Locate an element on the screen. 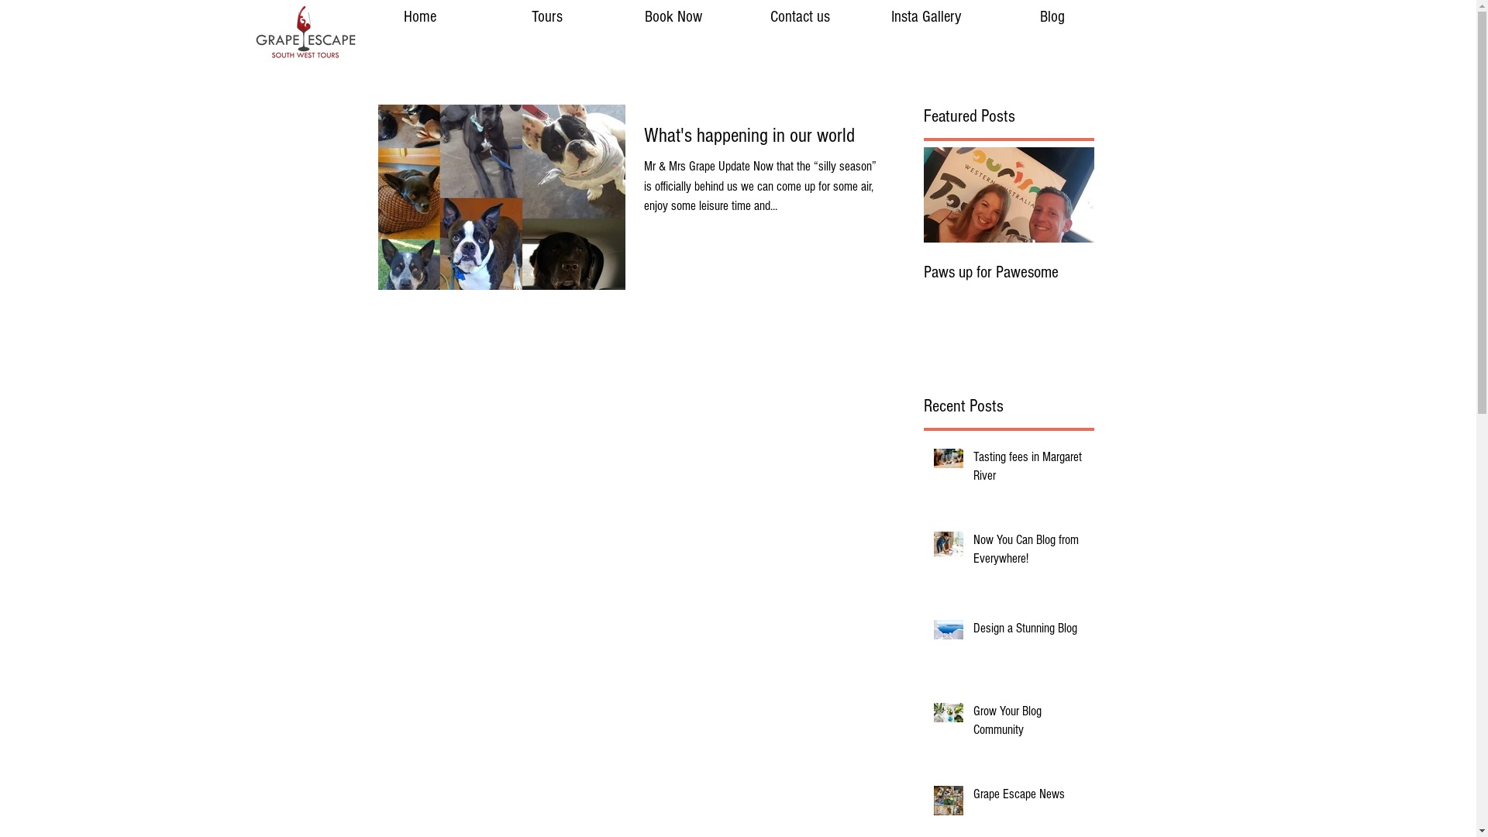 This screenshot has height=837, width=1488. Contact us is located at coordinates (800, 17).